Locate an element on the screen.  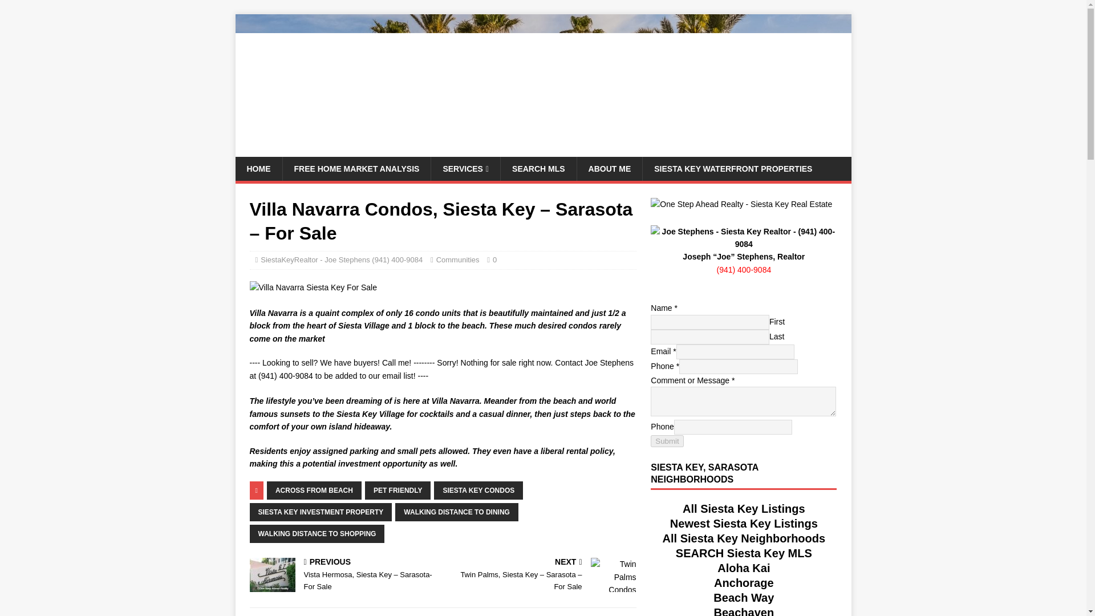
Beach Way is located at coordinates (744, 598).